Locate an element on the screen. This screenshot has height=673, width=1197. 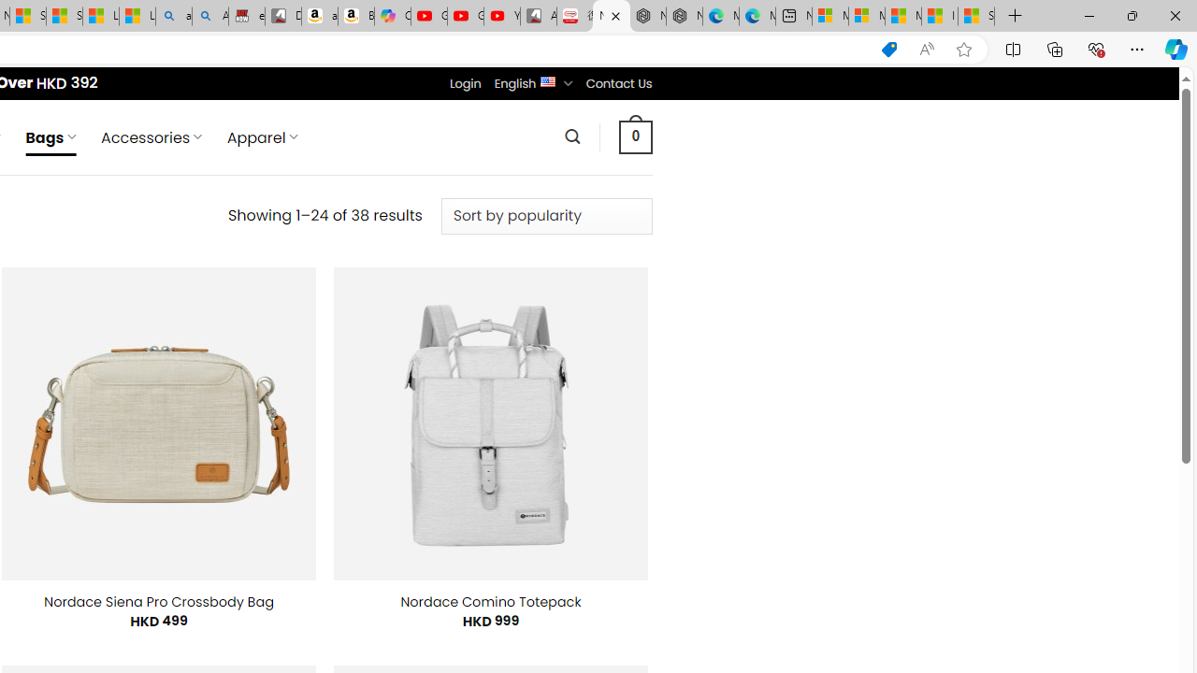
Nordace Siena Pro Crossbody Bag is located at coordinates (159, 602).